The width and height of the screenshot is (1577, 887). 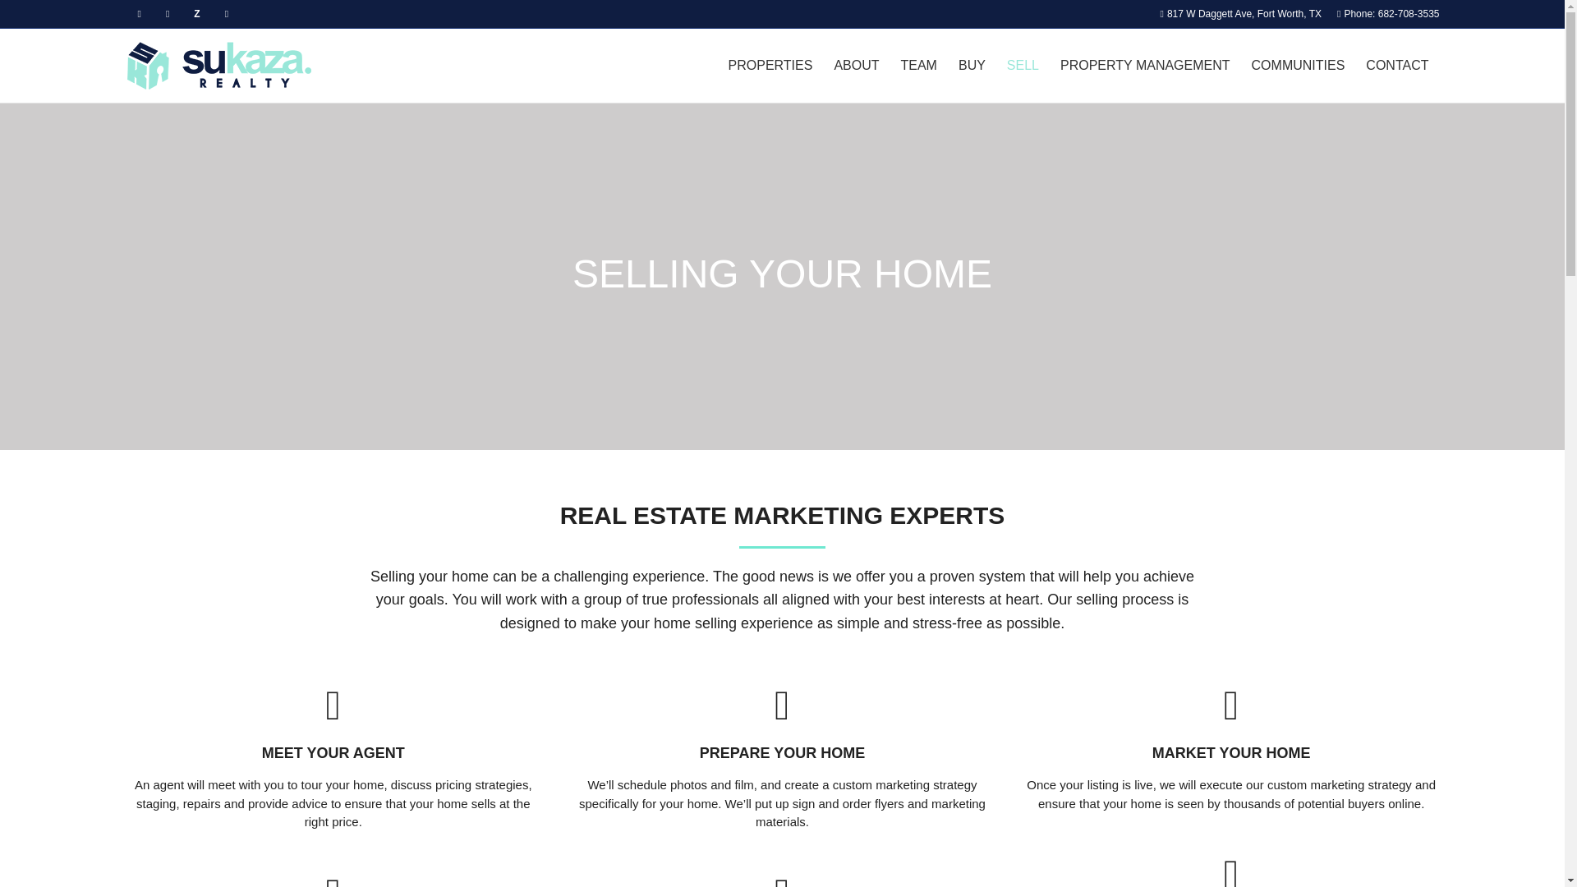 I want to click on Z, so click(x=195, y=13).